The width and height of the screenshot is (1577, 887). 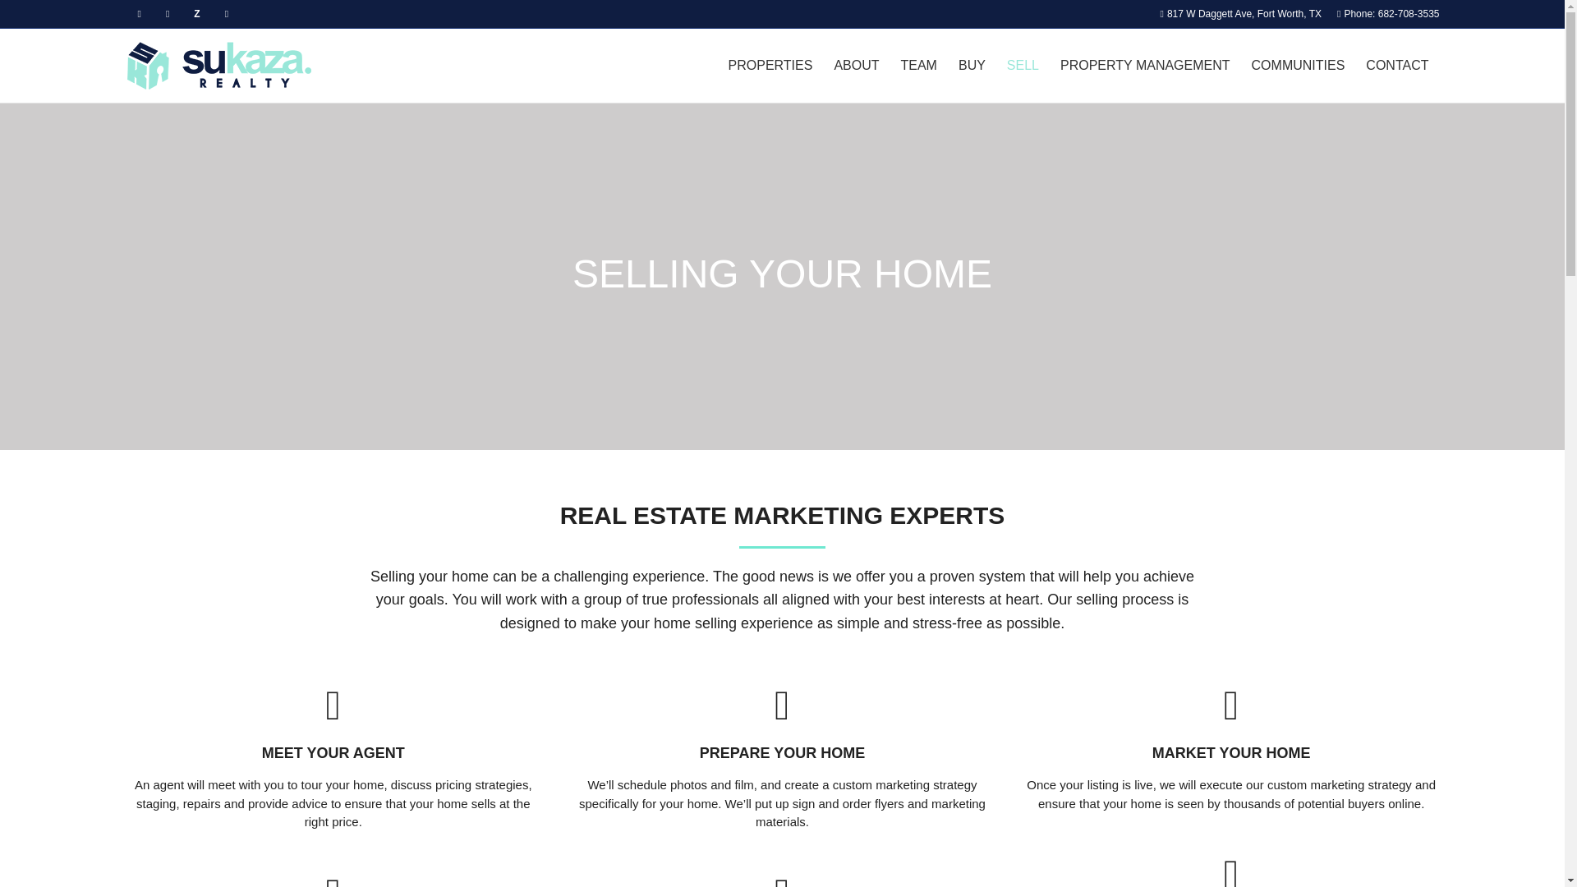 I want to click on Z, so click(x=195, y=13).